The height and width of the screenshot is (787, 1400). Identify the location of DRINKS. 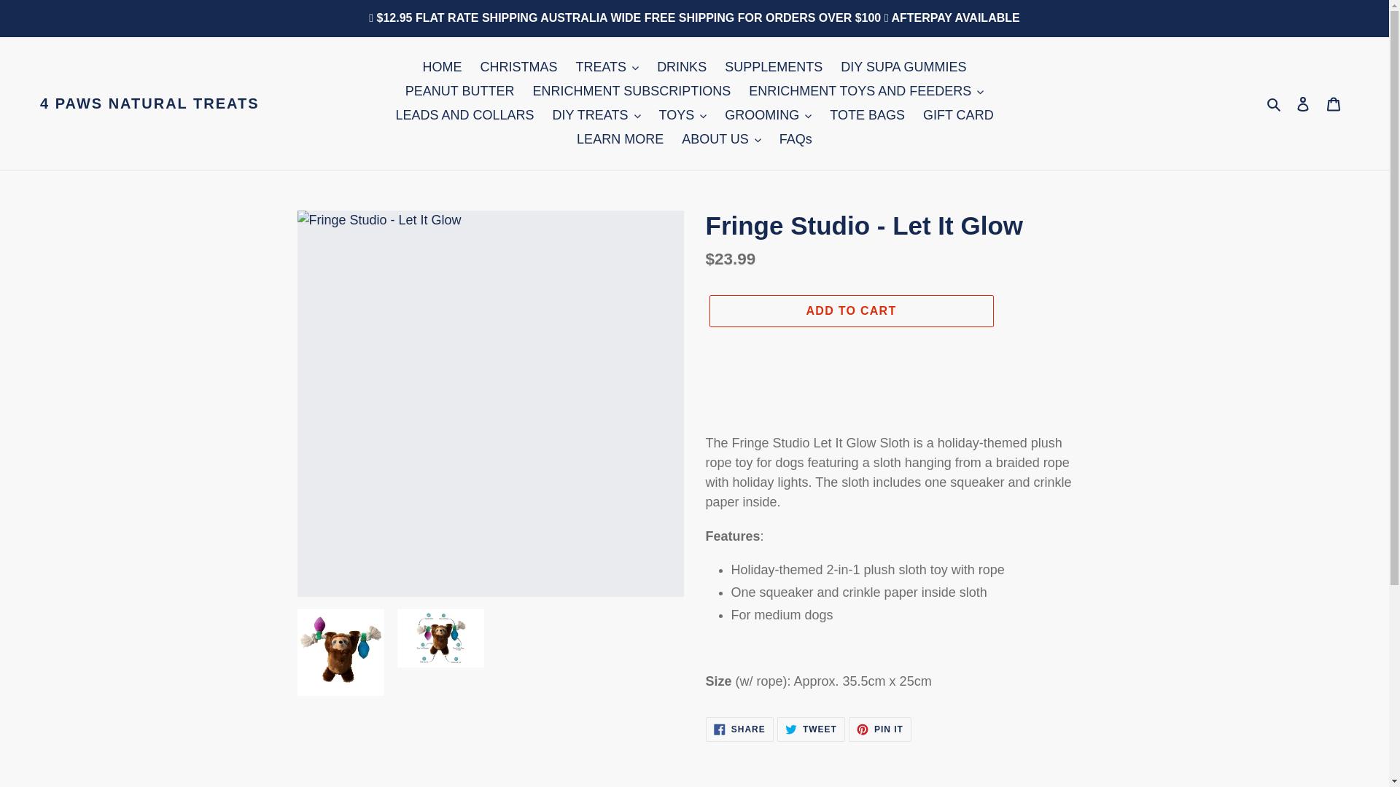
(681, 67).